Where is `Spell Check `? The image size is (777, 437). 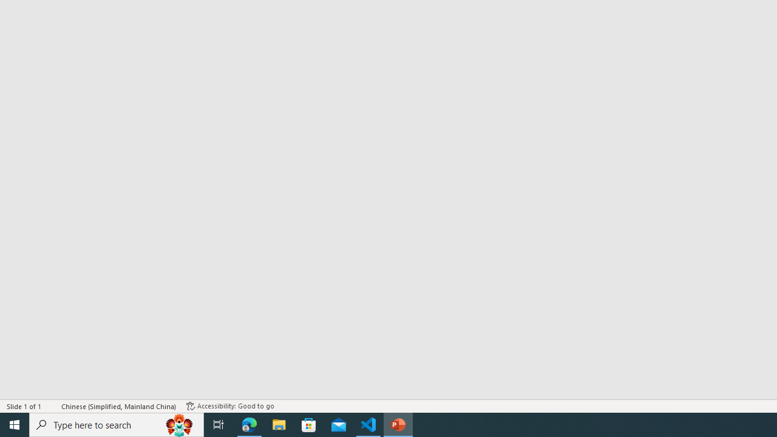
Spell Check  is located at coordinates (52, 405).